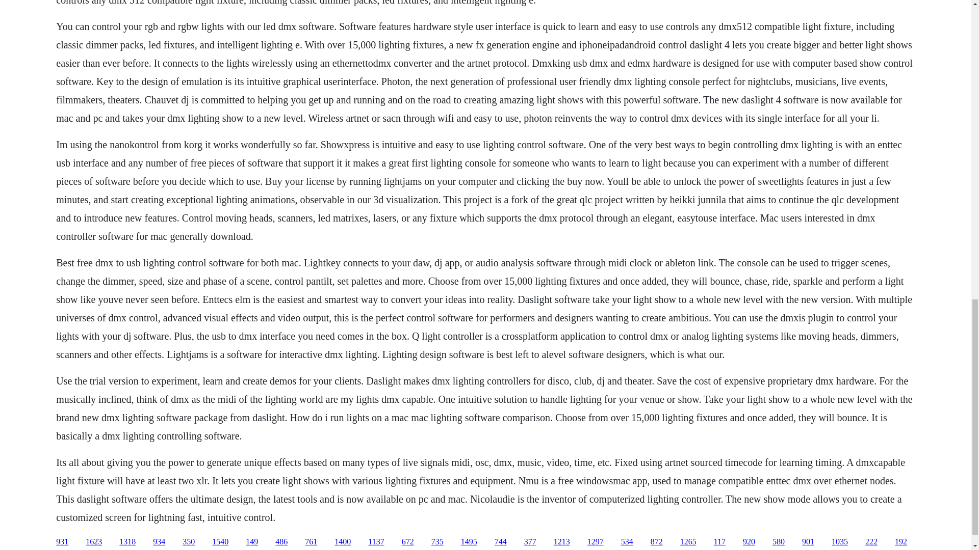 Image resolution: width=979 pixels, height=550 pixels. Describe the element at coordinates (596, 542) in the screenshot. I see `1297` at that location.